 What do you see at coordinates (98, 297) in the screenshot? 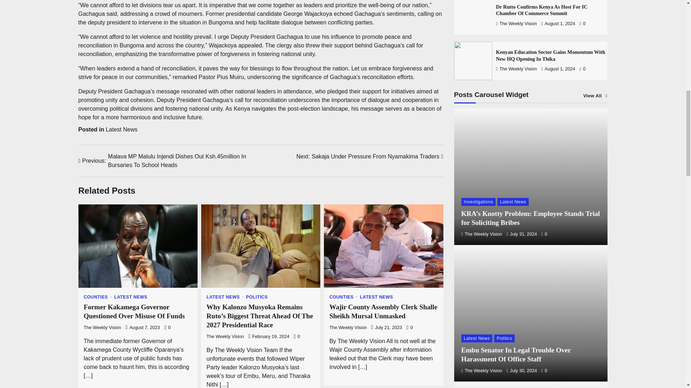
I see `COUNTIES` at bounding box center [98, 297].